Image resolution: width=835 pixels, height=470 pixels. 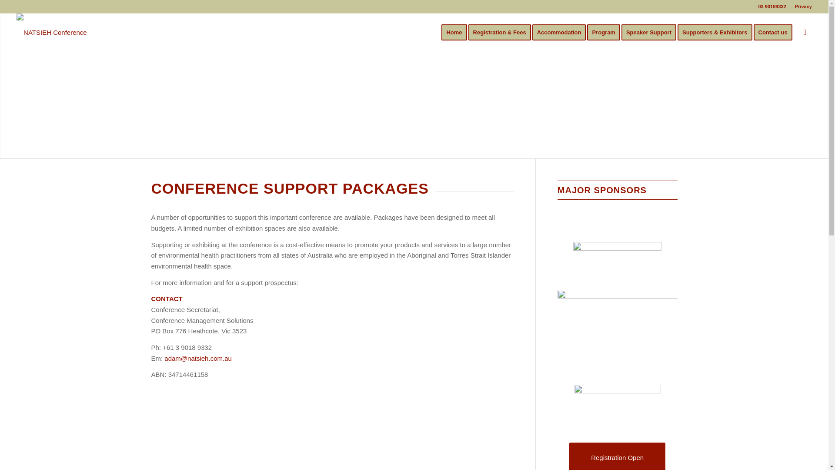 What do you see at coordinates (606, 32) in the screenshot?
I see `Program` at bounding box center [606, 32].